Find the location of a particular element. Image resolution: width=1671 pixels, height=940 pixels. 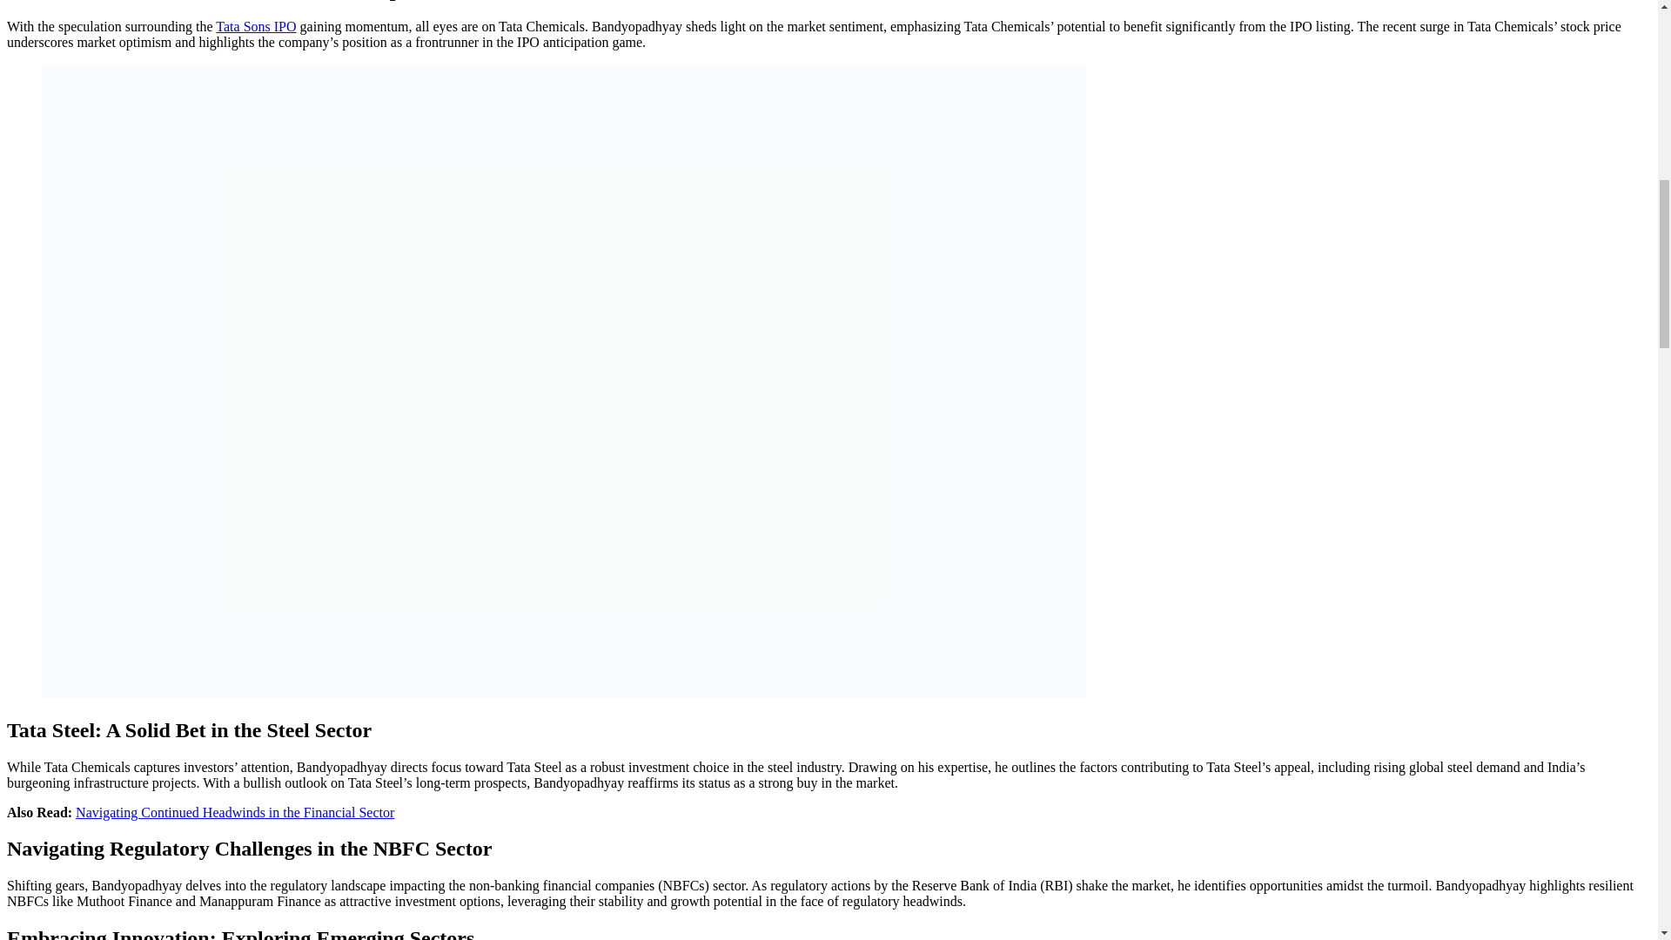

Tata Sons IPO is located at coordinates (255, 26).